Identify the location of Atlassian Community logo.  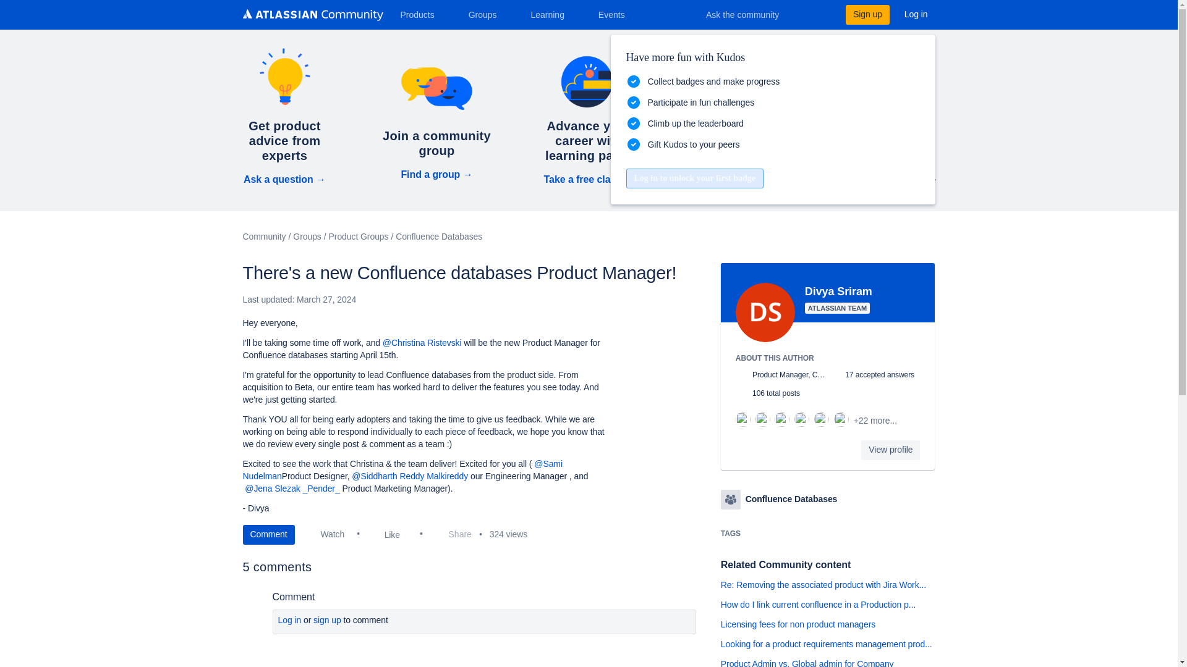
(312, 15).